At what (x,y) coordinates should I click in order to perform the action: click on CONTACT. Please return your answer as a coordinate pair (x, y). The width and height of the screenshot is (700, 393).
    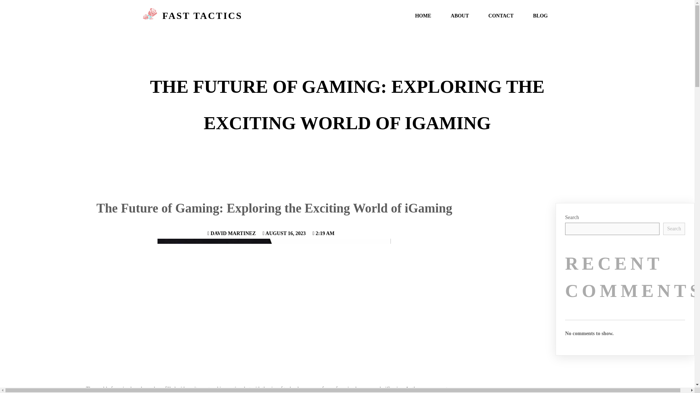
    Looking at the image, I should click on (501, 16).